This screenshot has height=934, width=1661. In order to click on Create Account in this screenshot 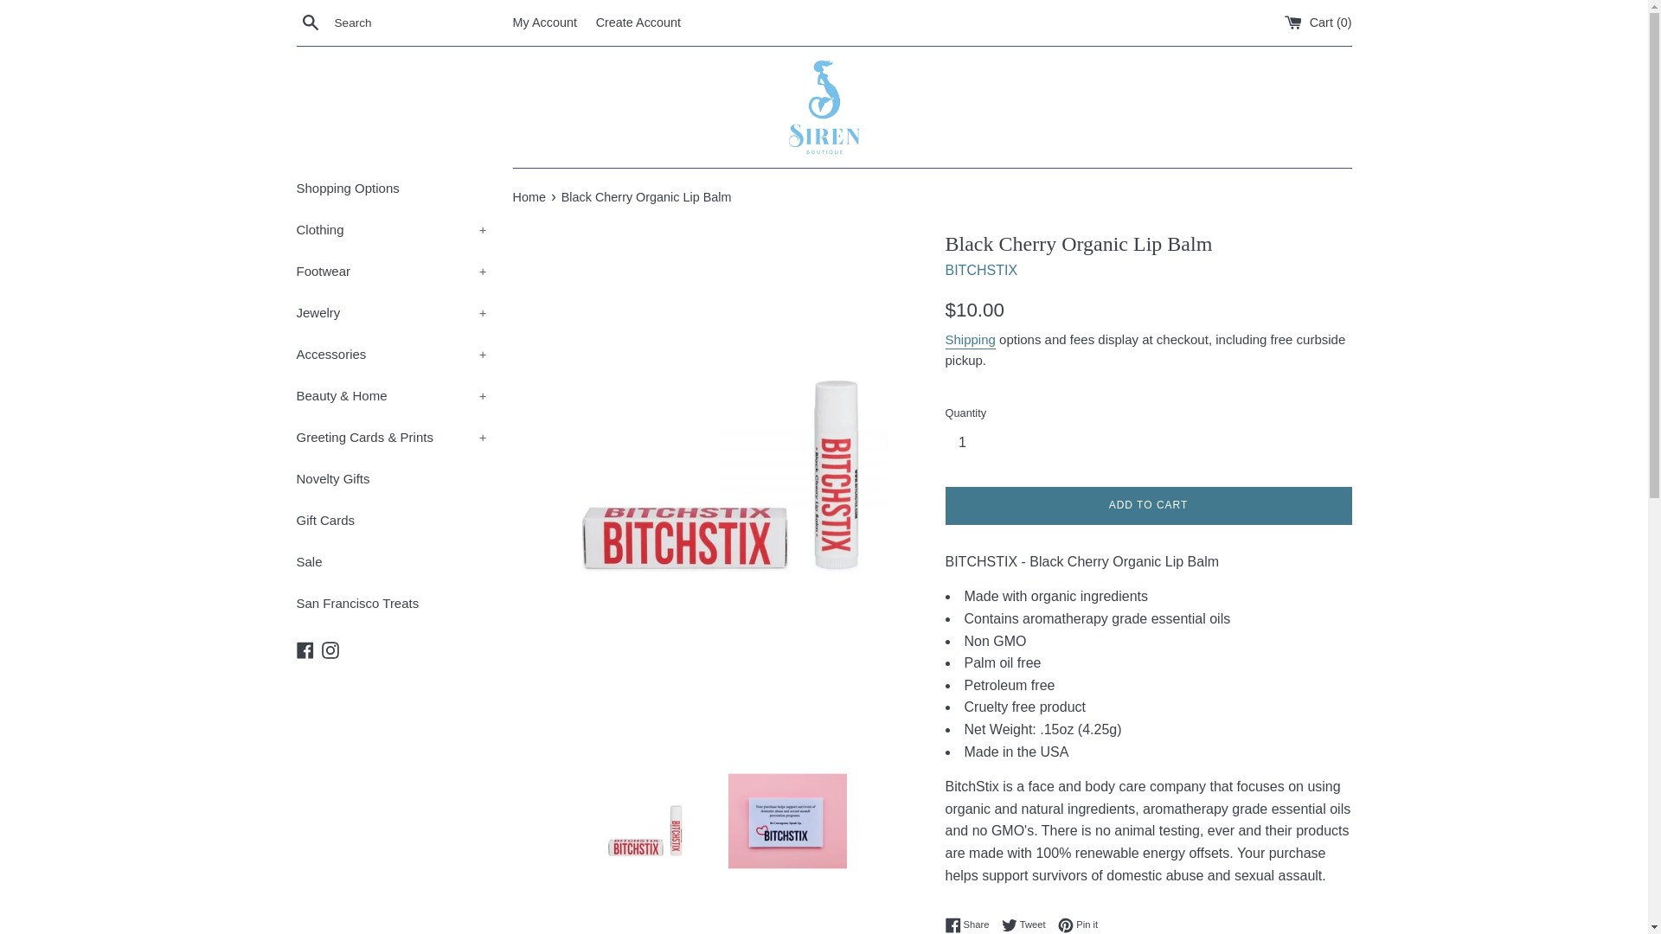, I will do `click(638, 22)`.